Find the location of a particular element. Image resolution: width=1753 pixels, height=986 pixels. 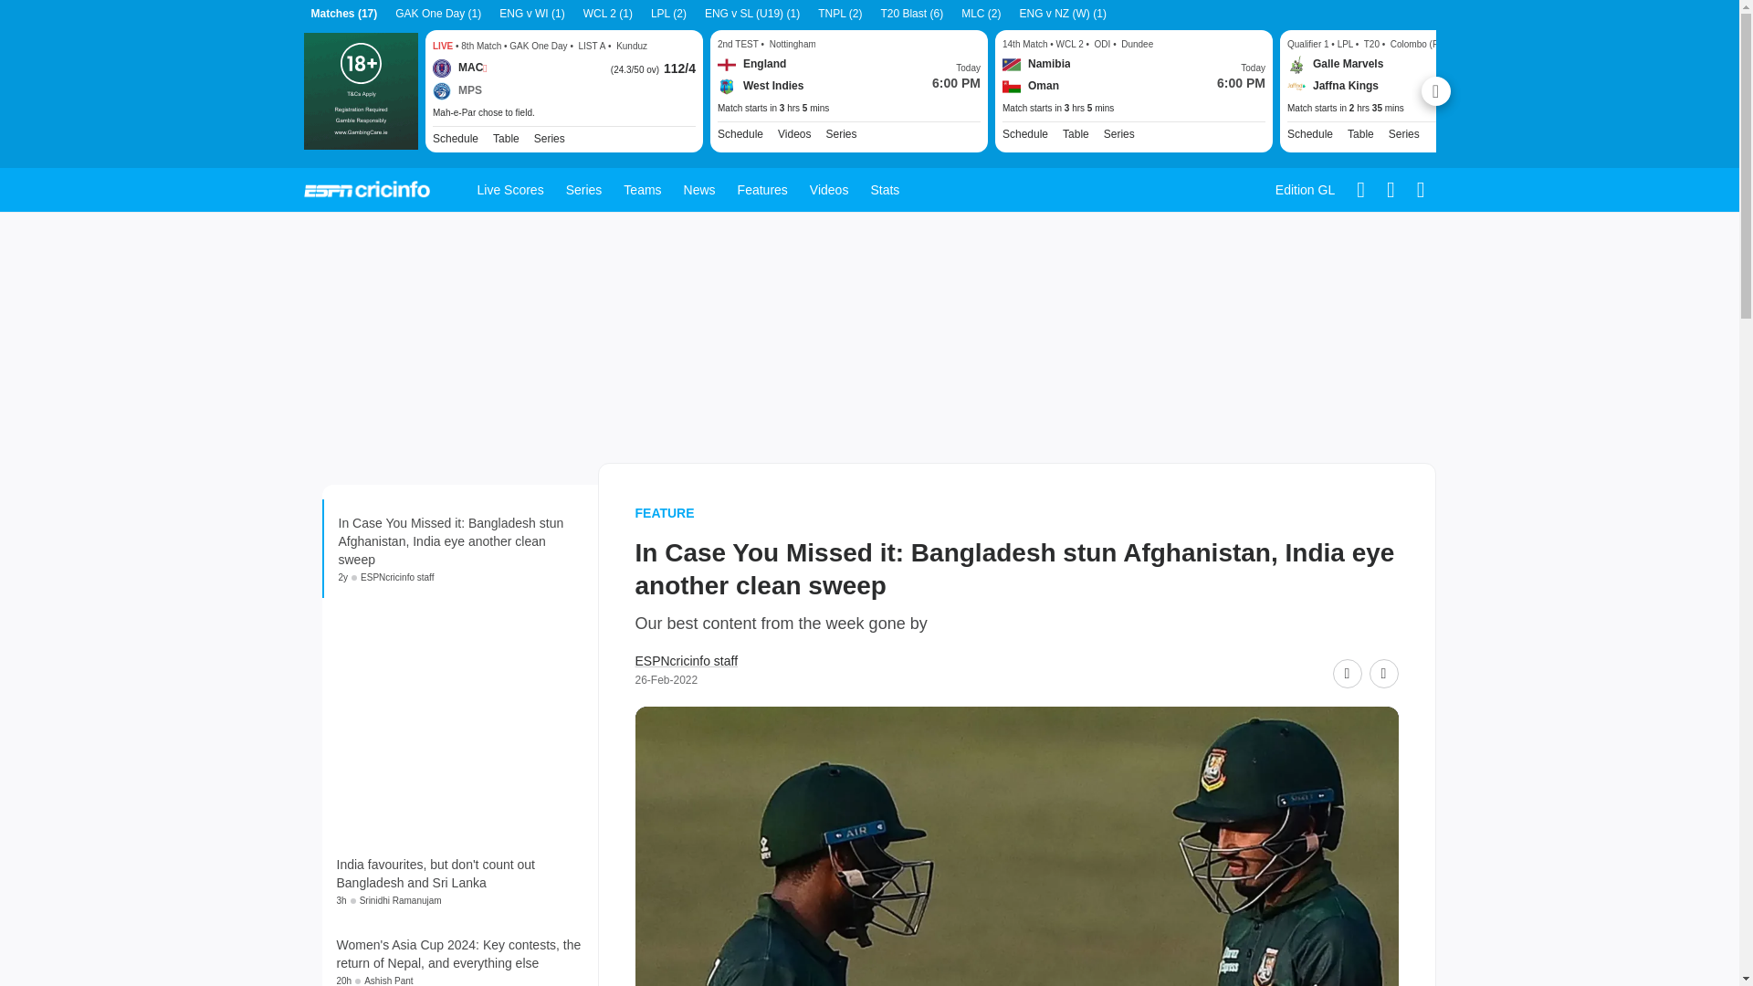

West Indies is located at coordinates (760, 86).